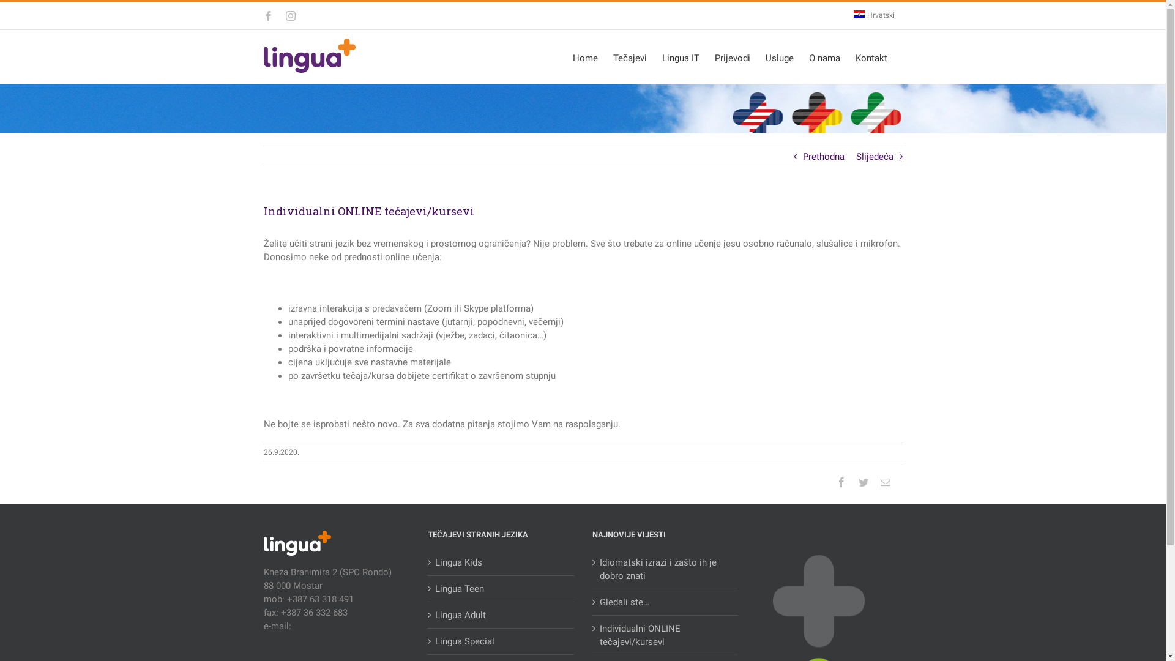  I want to click on Lingua IT, so click(681, 57).